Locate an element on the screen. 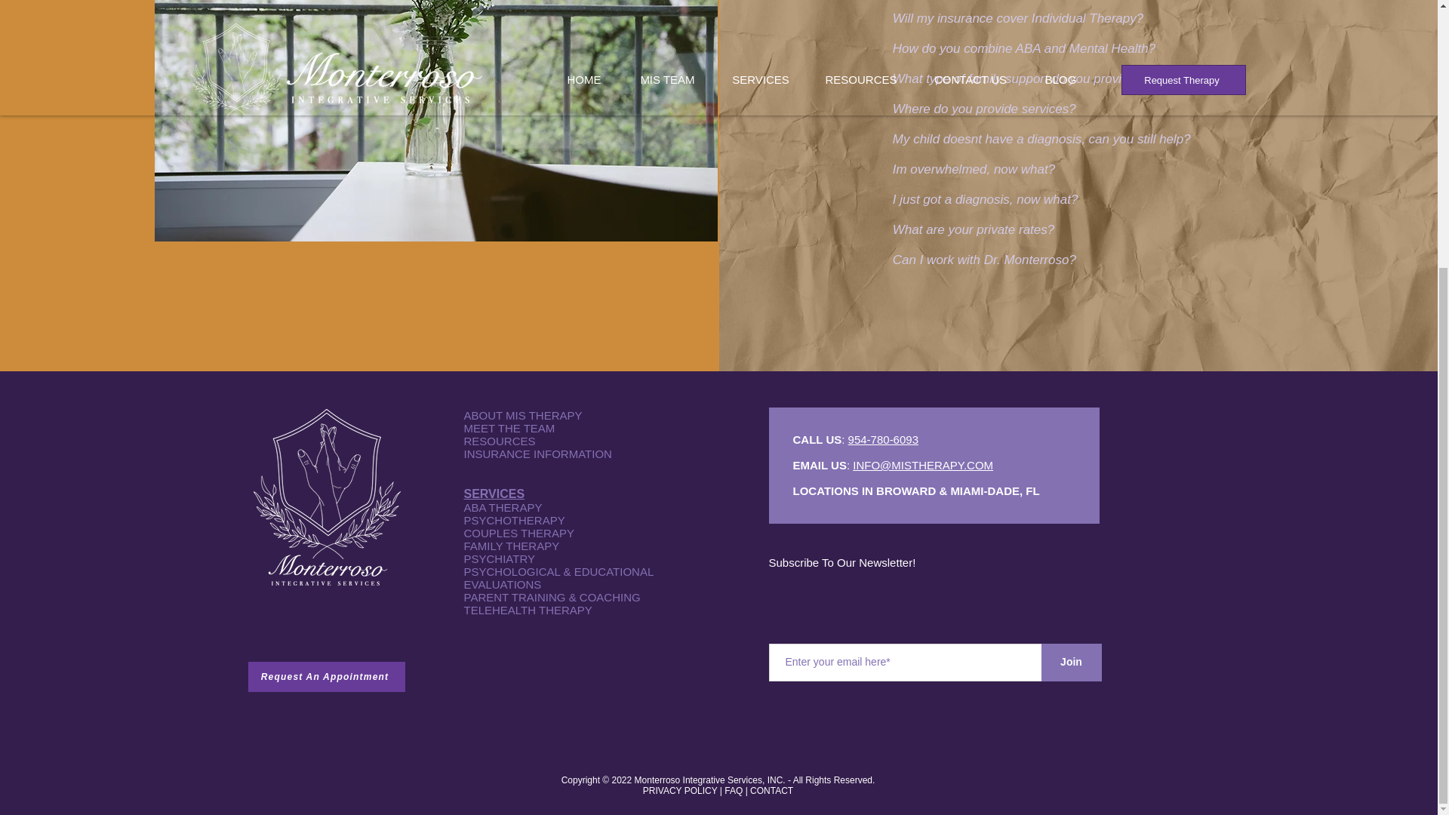 The image size is (1449, 815). SERVICES is located at coordinates (494, 494).